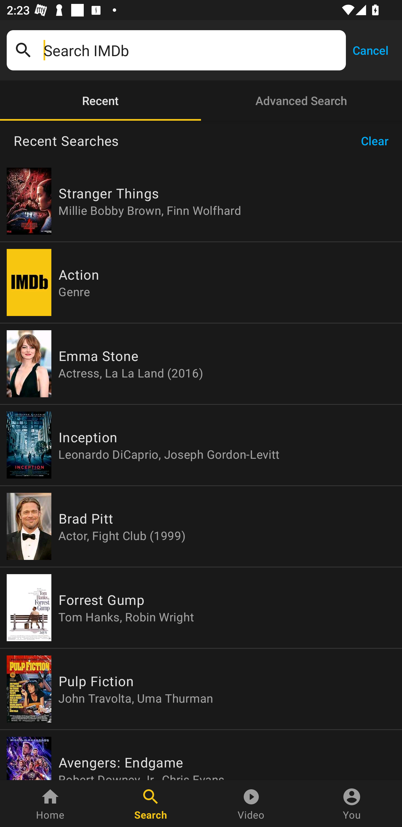 The image size is (402, 827). I want to click on You, so click(352, 804).